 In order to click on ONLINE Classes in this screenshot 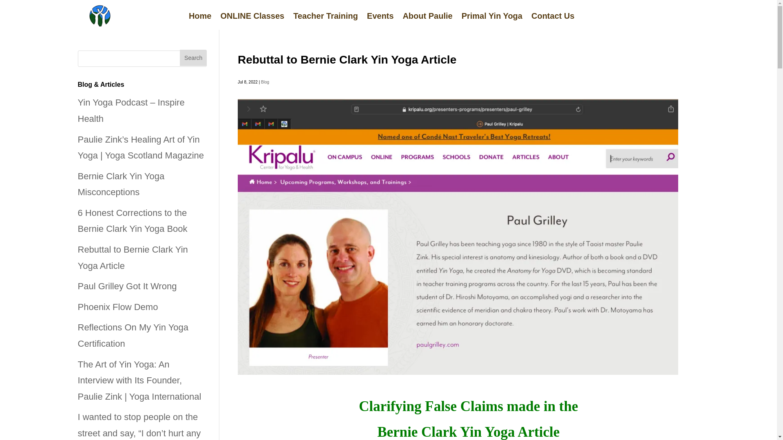, I will do `click(252, 18)`.